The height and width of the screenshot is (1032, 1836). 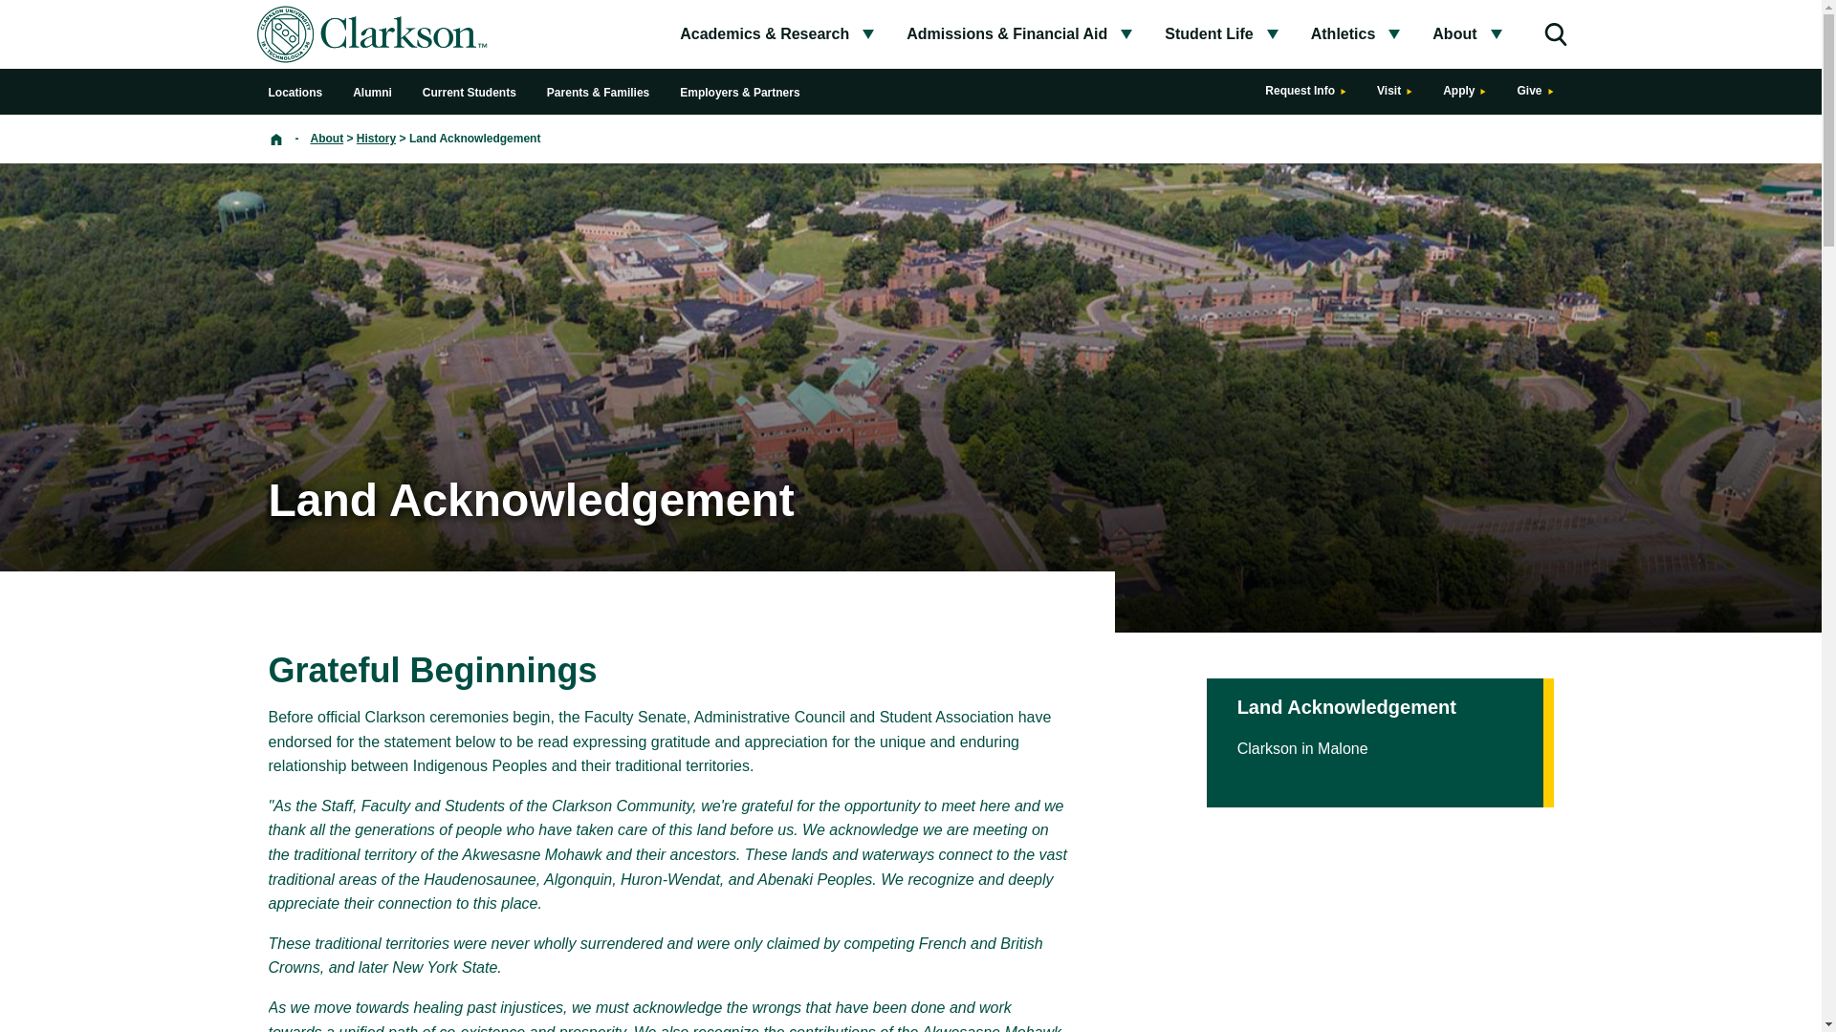 What do you see at coordinates (1394, 34) in the screenshot?
I see `Toggle submenu` at bounding box center [1394, 34].